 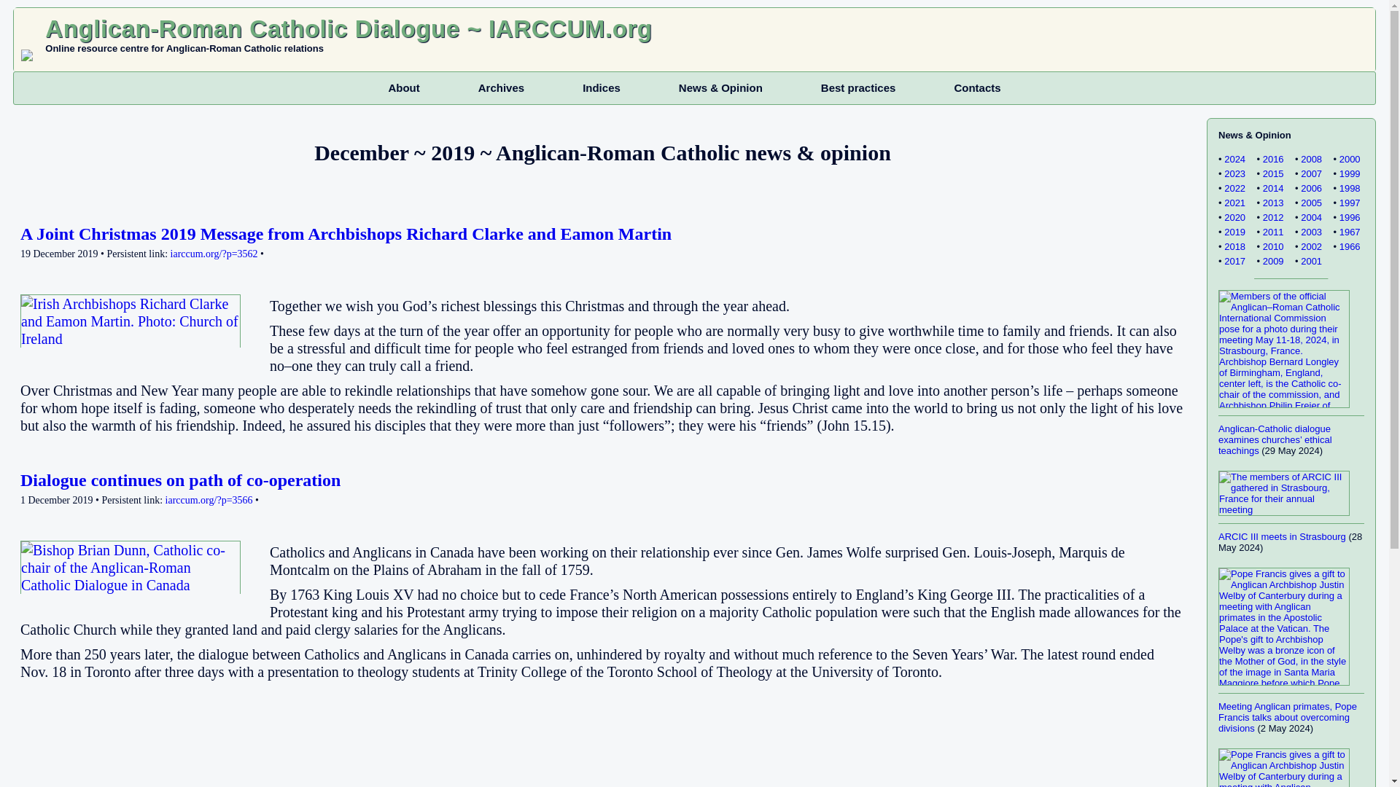 I want to click on Facebook, so click(x=28, y=275).